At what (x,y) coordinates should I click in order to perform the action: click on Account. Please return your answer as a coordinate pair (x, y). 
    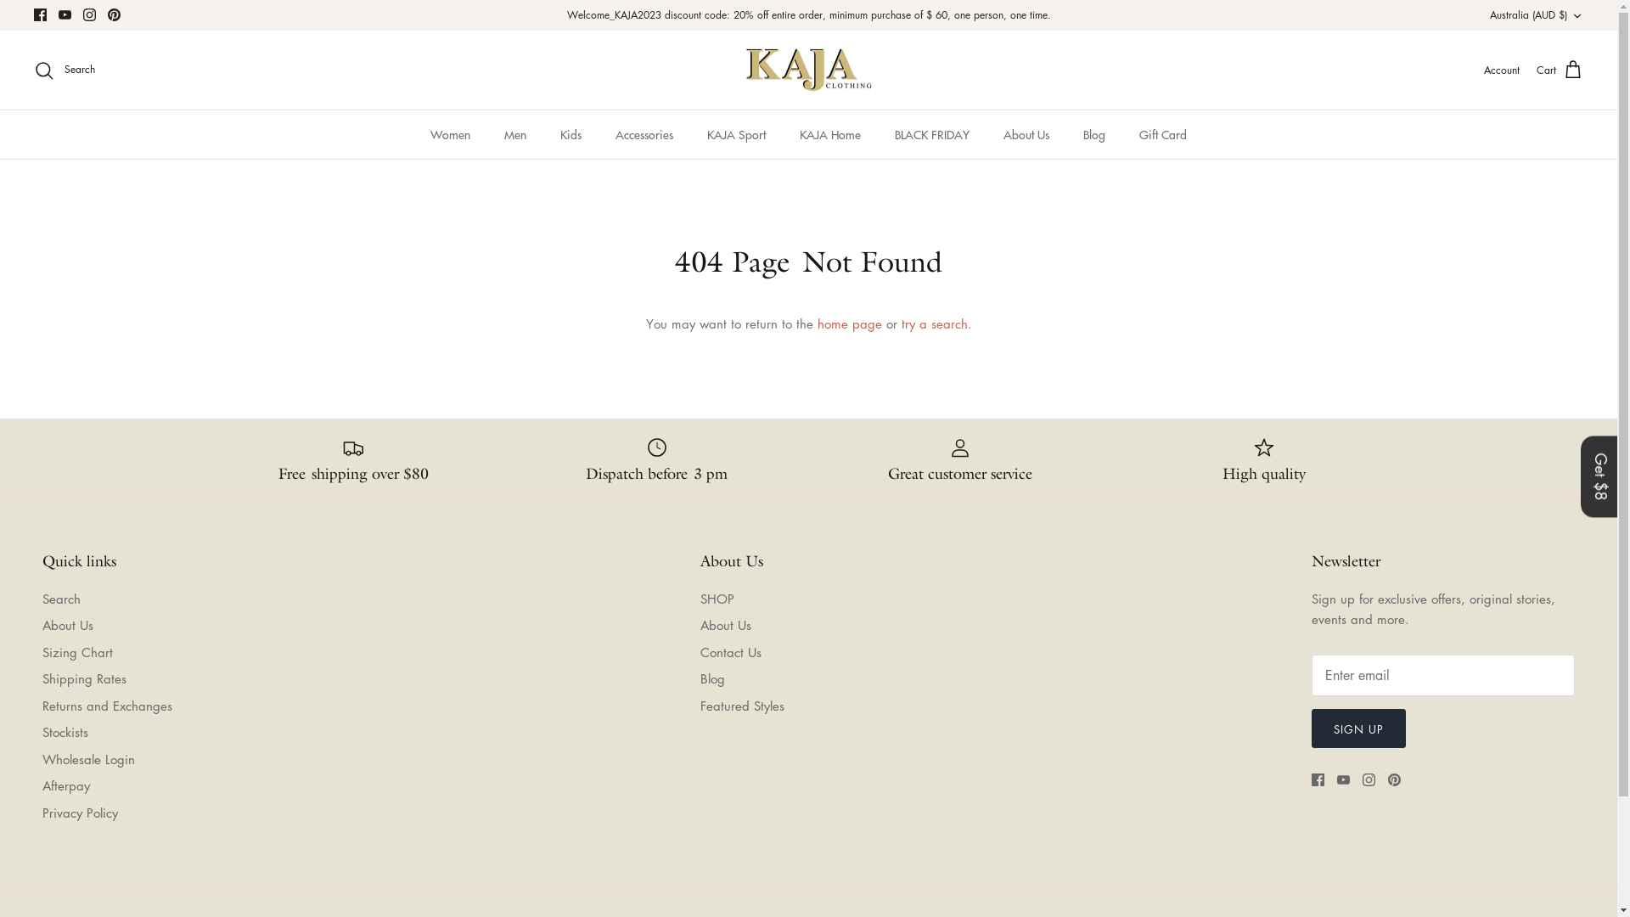
    Looking at the image, I should click on (1502, 70).